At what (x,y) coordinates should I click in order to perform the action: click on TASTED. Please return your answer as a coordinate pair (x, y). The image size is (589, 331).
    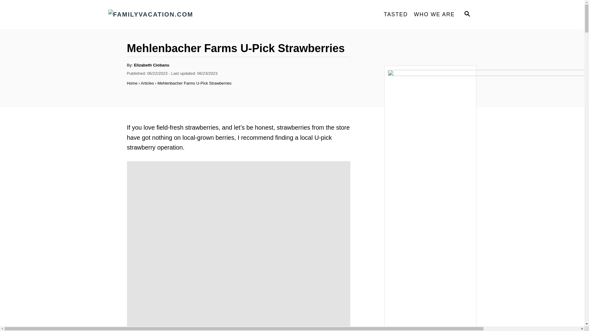
    Looking at the image, I should click on (395, 15).